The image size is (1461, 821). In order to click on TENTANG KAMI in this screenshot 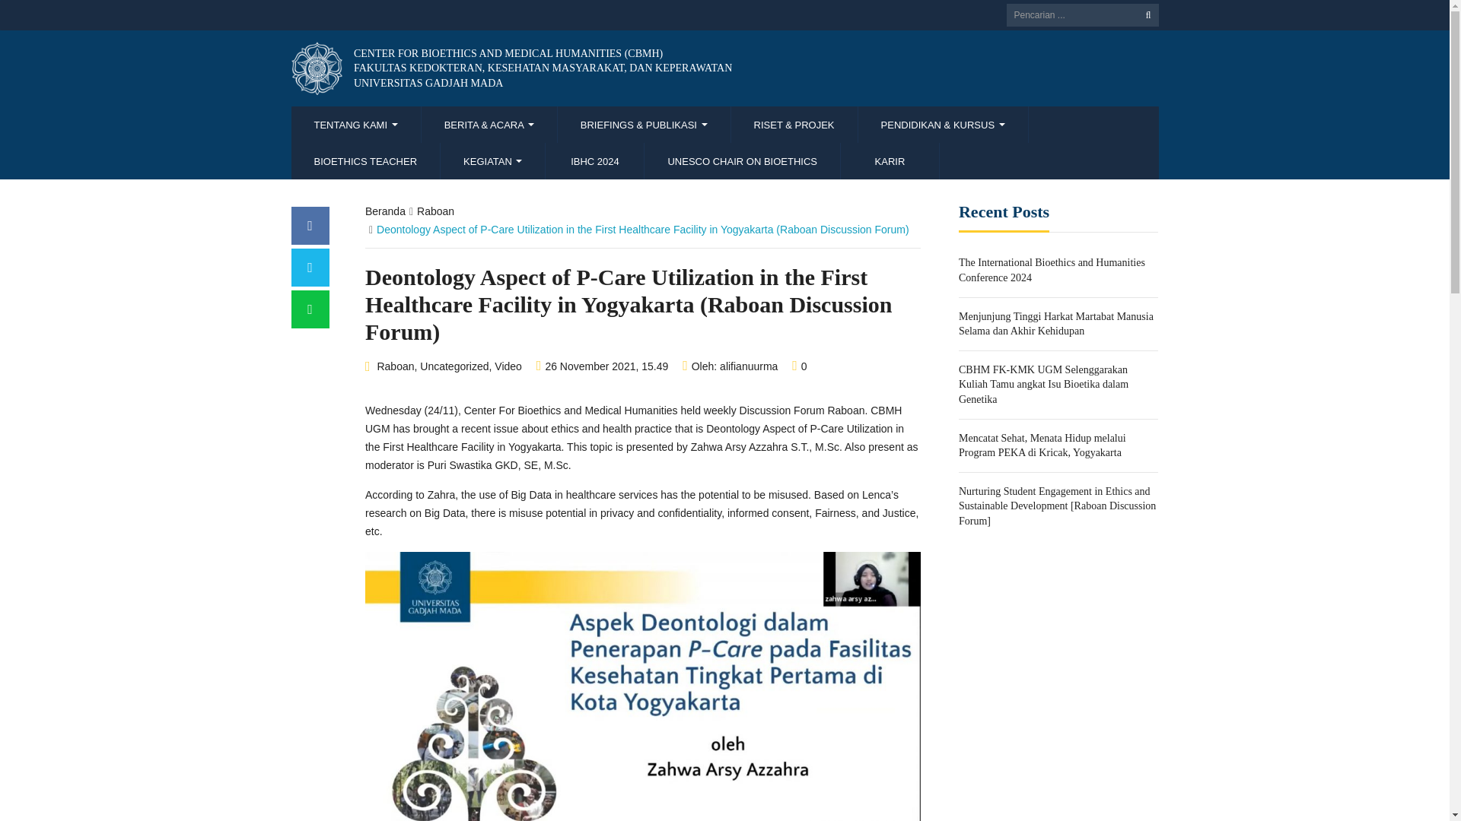, I will do `click(355, 125)`.